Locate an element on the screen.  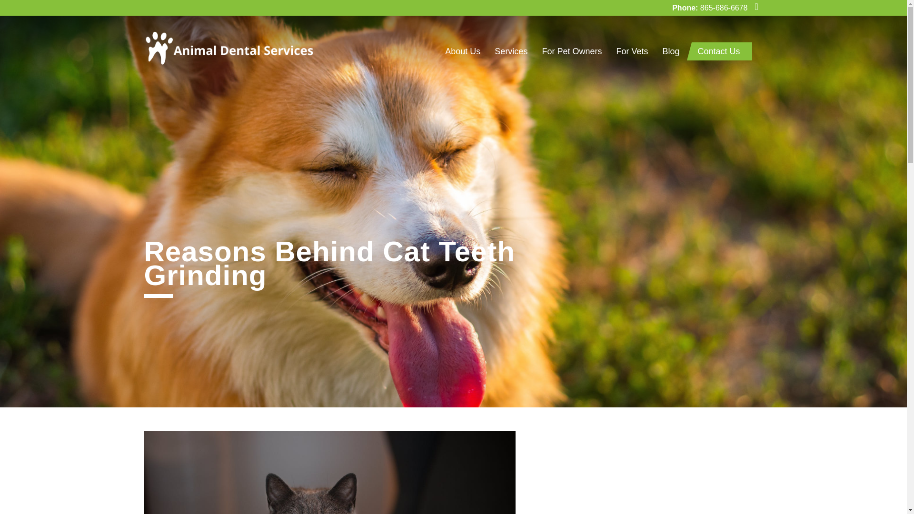
Blog is located at coordinates (670, 51).